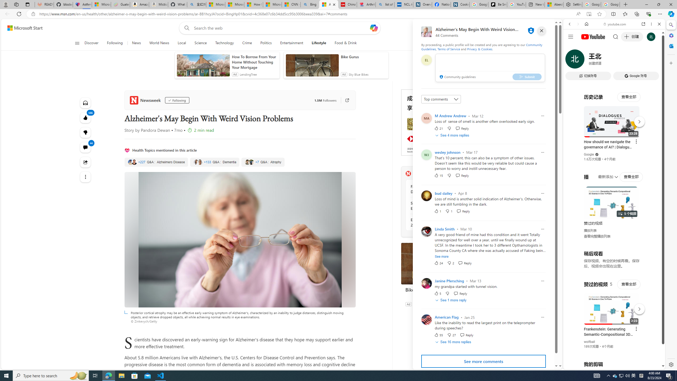 This screenshot has height=381, width=677. What do you see at coordinates (373, 28) in the screenshot?
I see `Open Copilot` at bounding box center [373, 28].